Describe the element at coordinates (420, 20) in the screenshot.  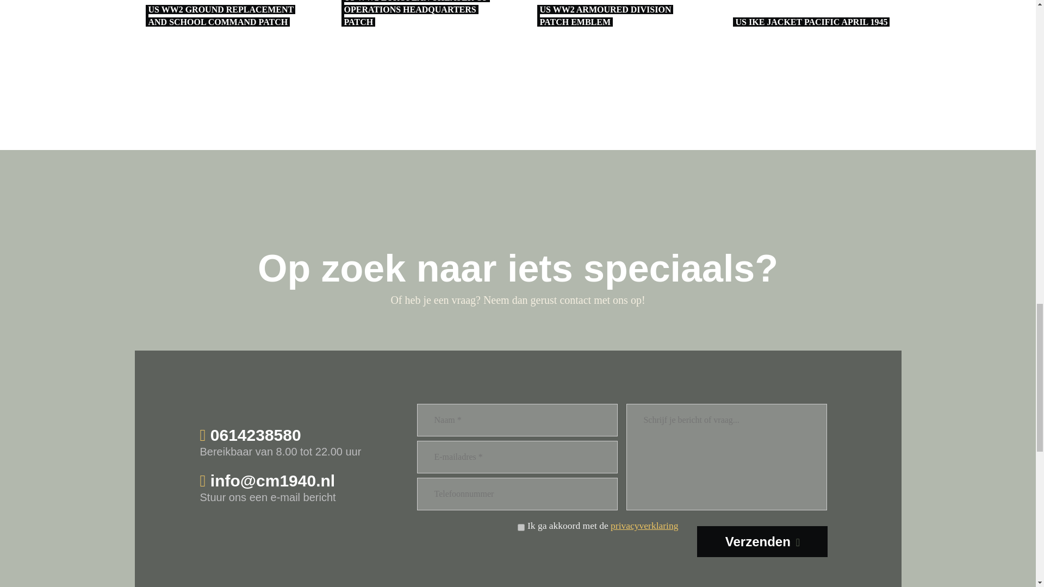
I see `Verzenden` at that location.